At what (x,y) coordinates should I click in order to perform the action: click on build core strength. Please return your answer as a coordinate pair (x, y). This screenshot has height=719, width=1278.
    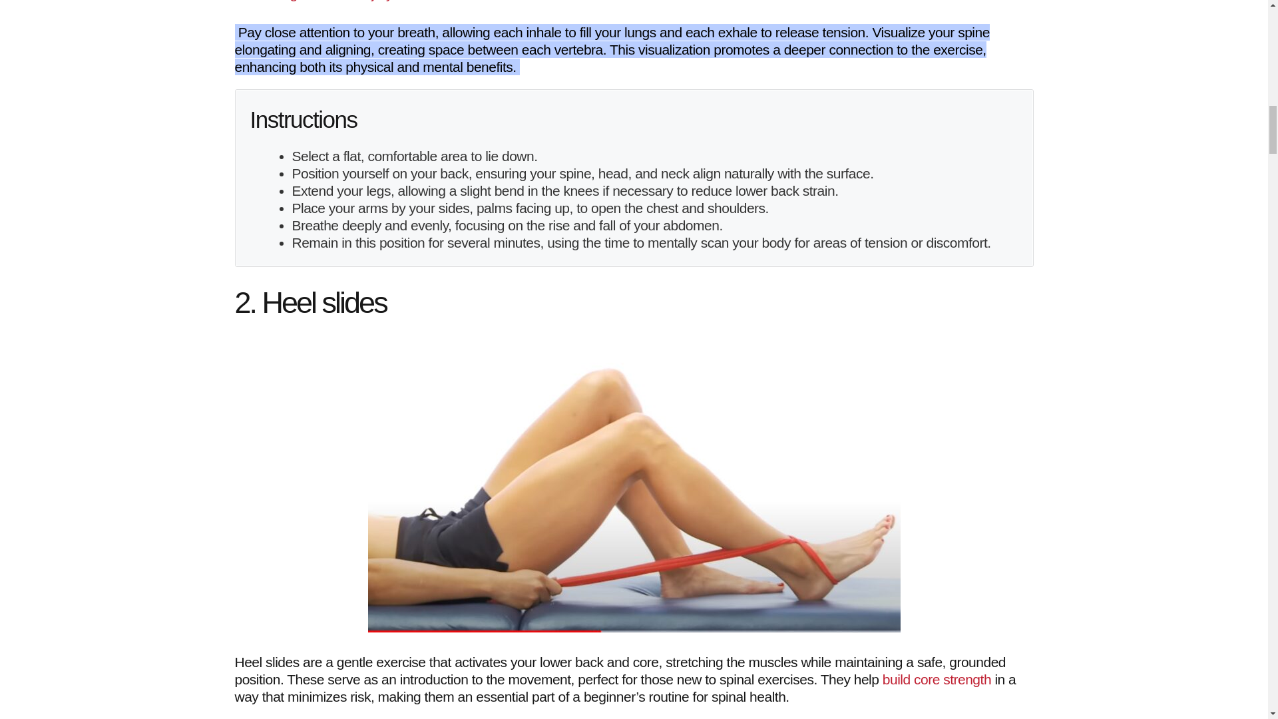
    Looking at the image, I should click on (937, 678).